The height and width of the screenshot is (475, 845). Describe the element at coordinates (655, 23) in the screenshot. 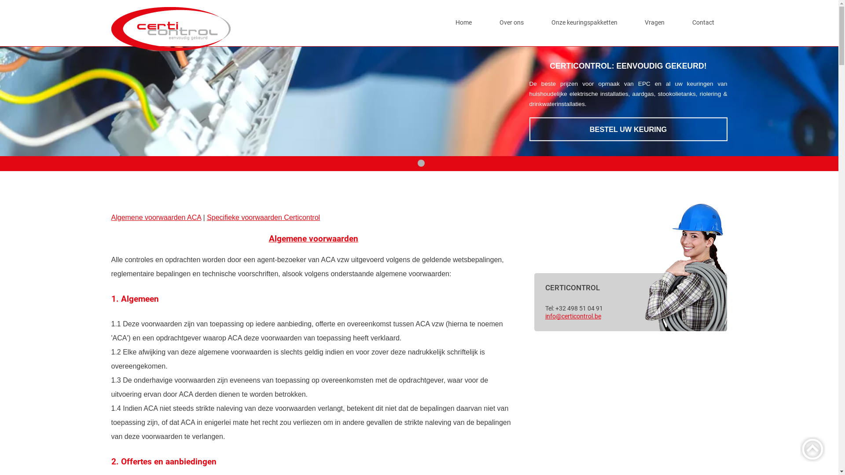

I see `Vragen` at that location.